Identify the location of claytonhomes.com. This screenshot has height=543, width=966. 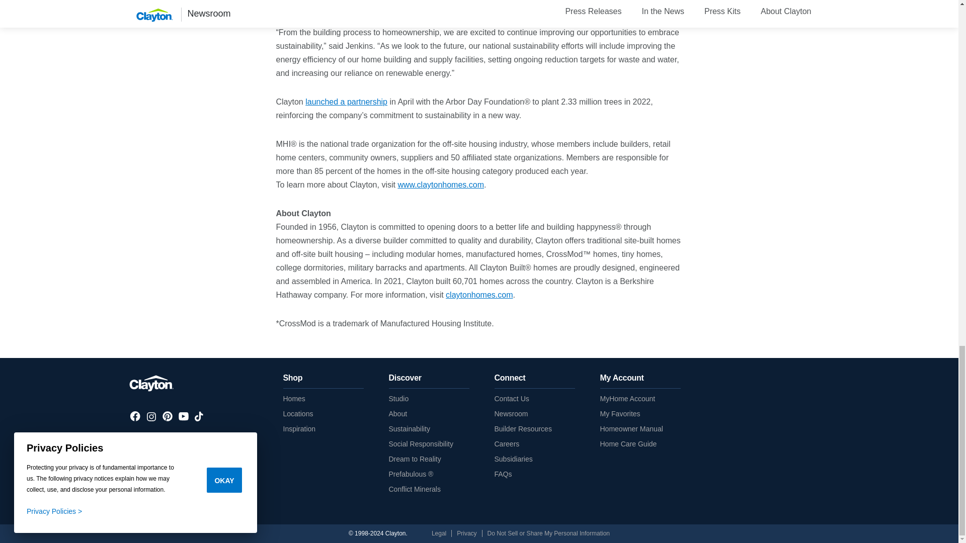
(479, 295).